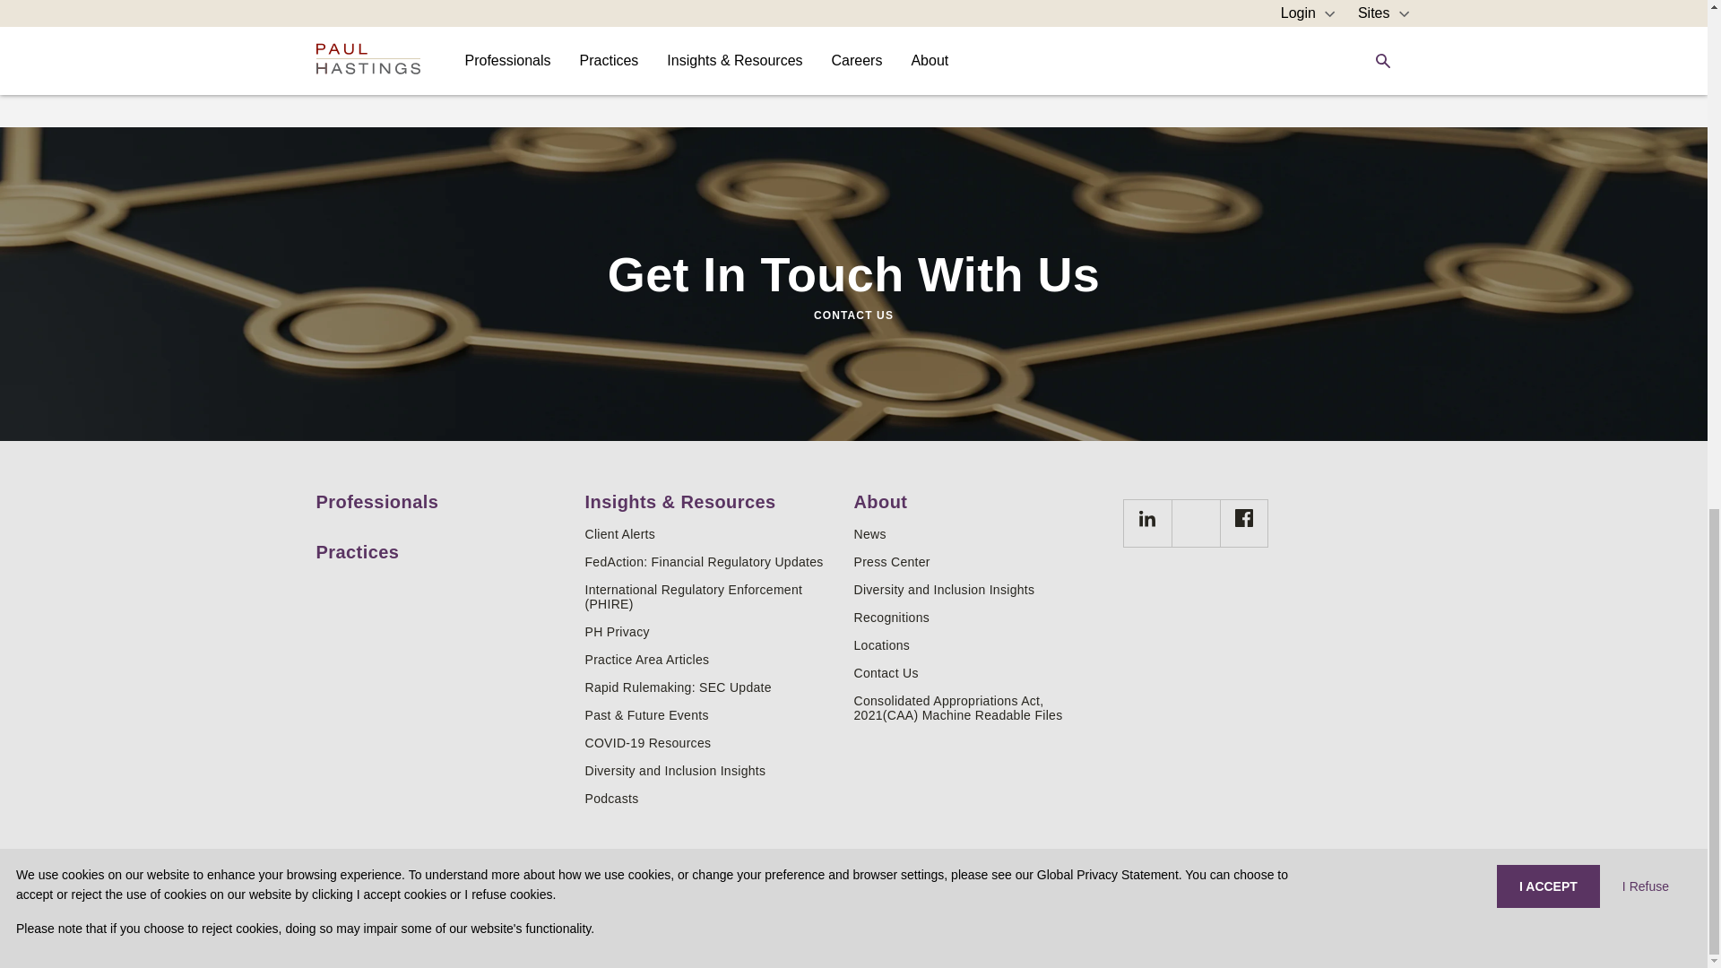  I want to click on BC42128A-F0DE-4FE2-9372-6CDE6D4F5957Created with sketchtool., so click(1244, 518).